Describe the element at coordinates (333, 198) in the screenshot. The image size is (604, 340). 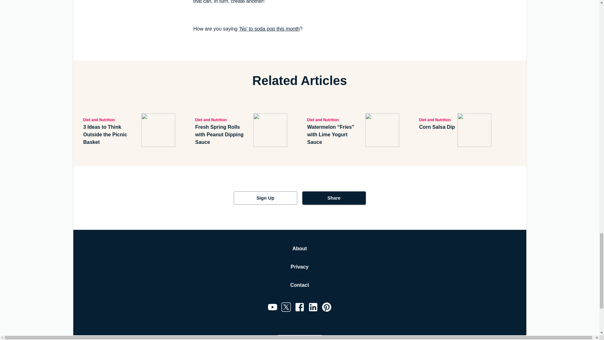
I see `Share` at that location.